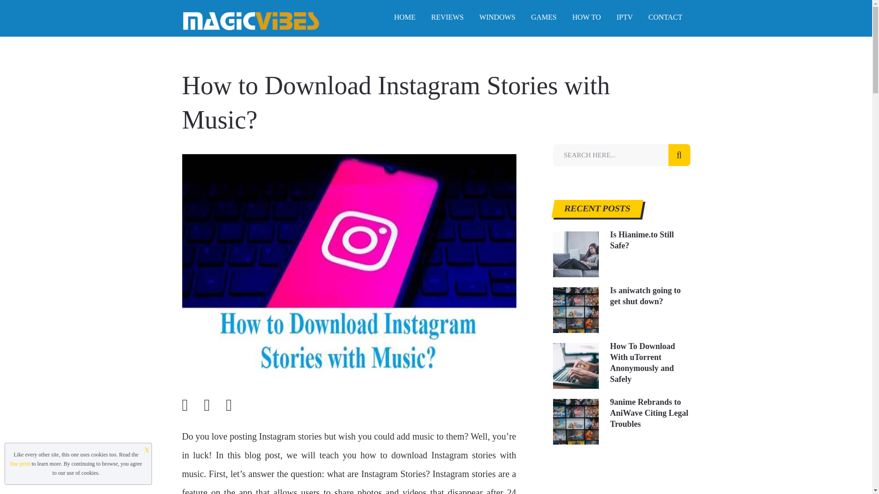 This screenshot has height=494, width=879. I want to click on Is Hianime.to Still Safe?, so click(575, 254).